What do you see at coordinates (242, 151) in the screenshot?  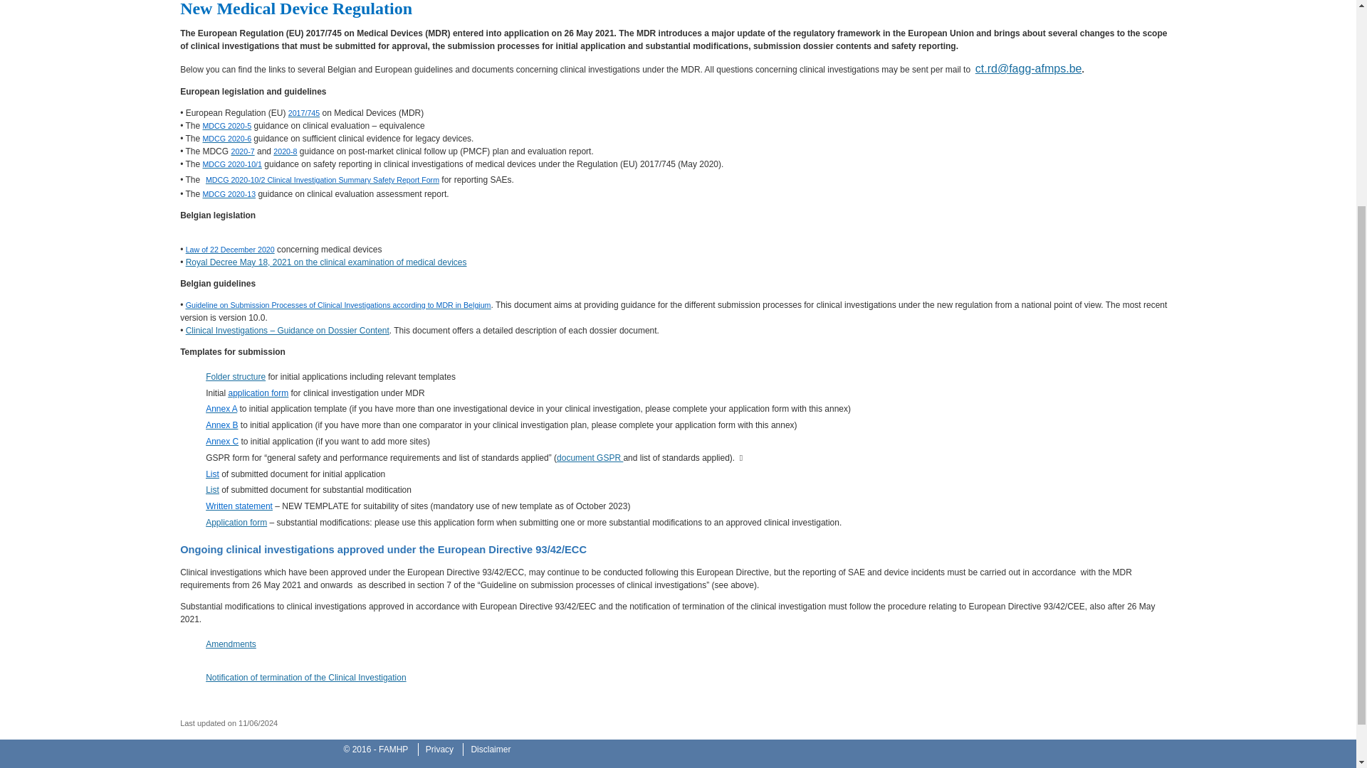 I see `2020-7` at bounding box center [242, 151].